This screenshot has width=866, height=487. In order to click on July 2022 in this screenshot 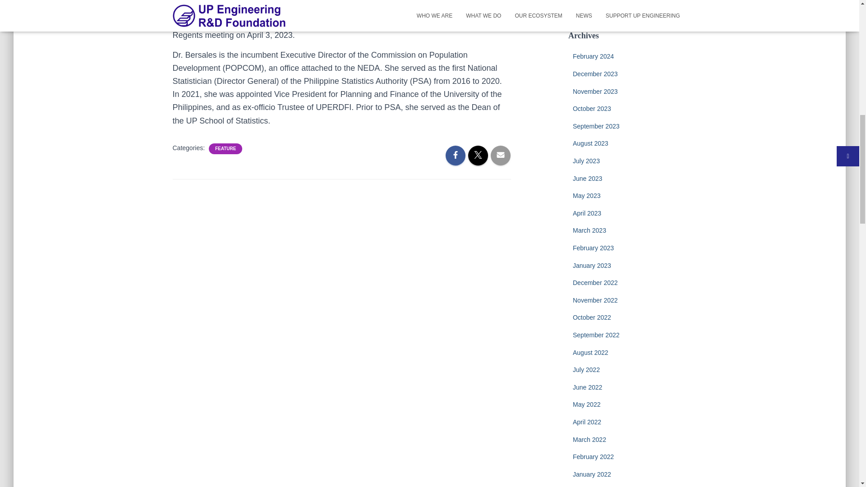, I will do `click(586, 370)`.